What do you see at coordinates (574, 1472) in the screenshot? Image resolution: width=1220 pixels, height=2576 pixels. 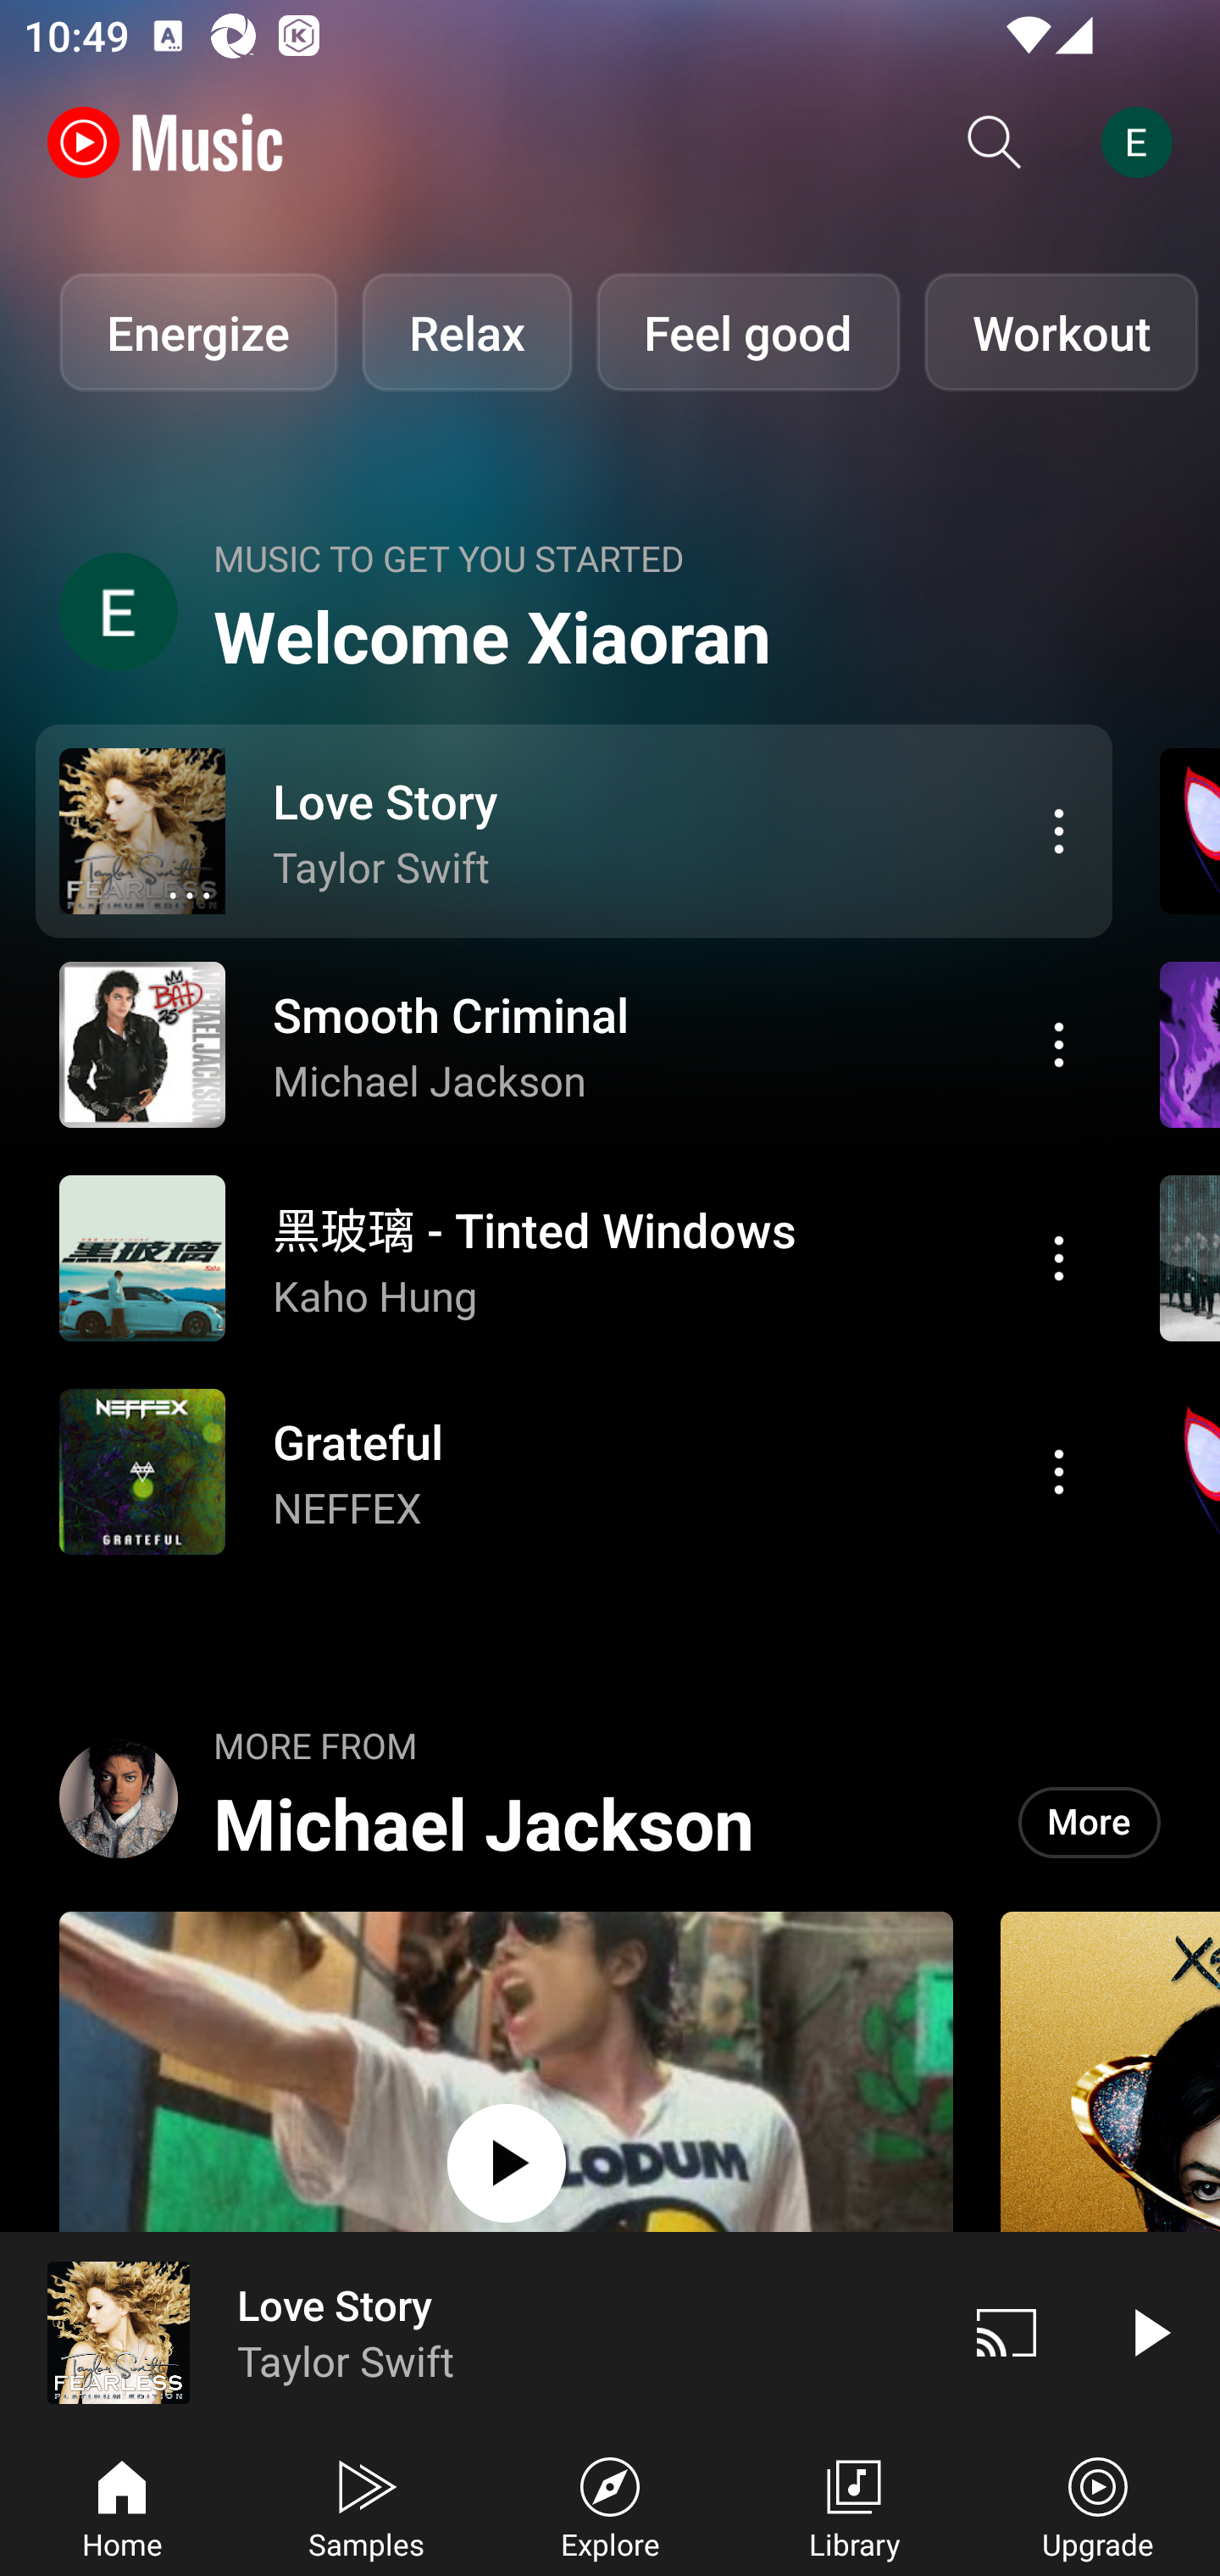 I see `Action menu` at bounding box center [574, 1472].